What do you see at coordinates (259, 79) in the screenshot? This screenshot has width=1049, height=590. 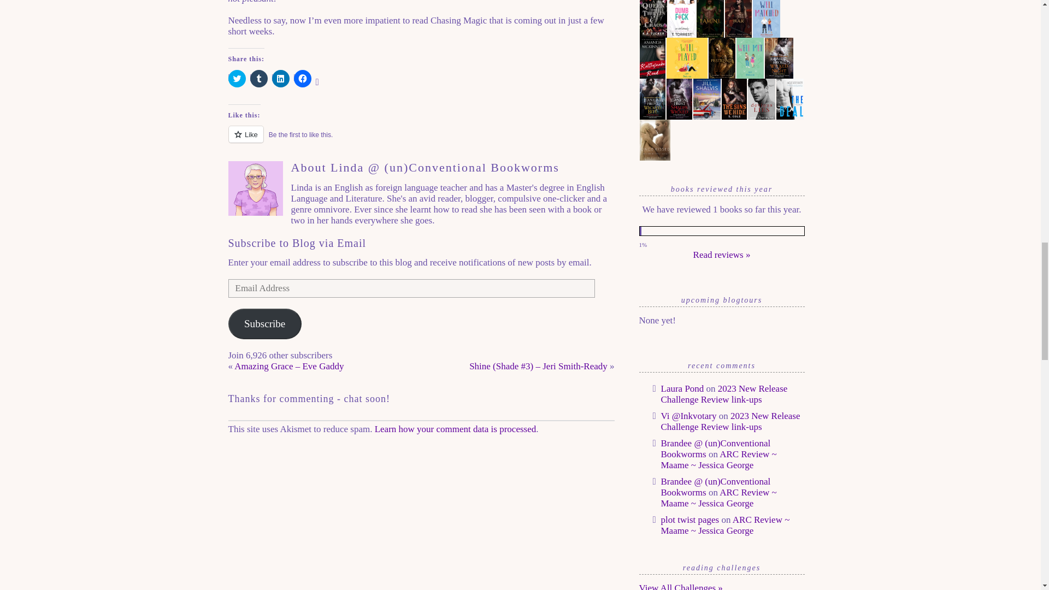 I see `Click to share on Tumblr` at bounding box center [259, 79].